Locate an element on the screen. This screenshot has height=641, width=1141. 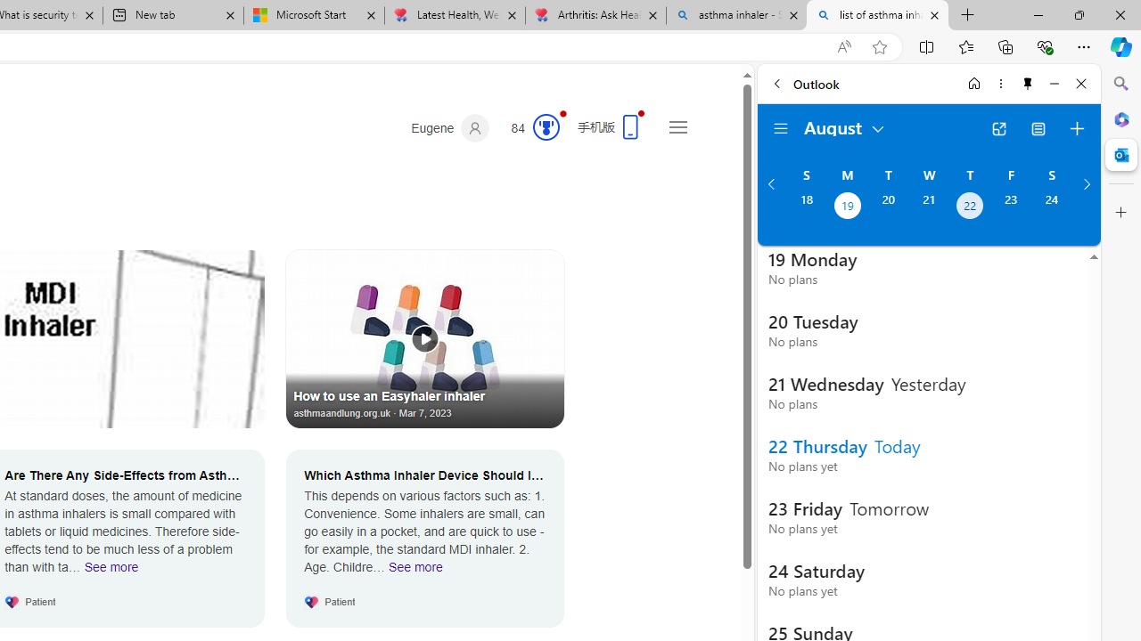
Tuesday, August 20, 2024.  is located at coordinates (888, 207).